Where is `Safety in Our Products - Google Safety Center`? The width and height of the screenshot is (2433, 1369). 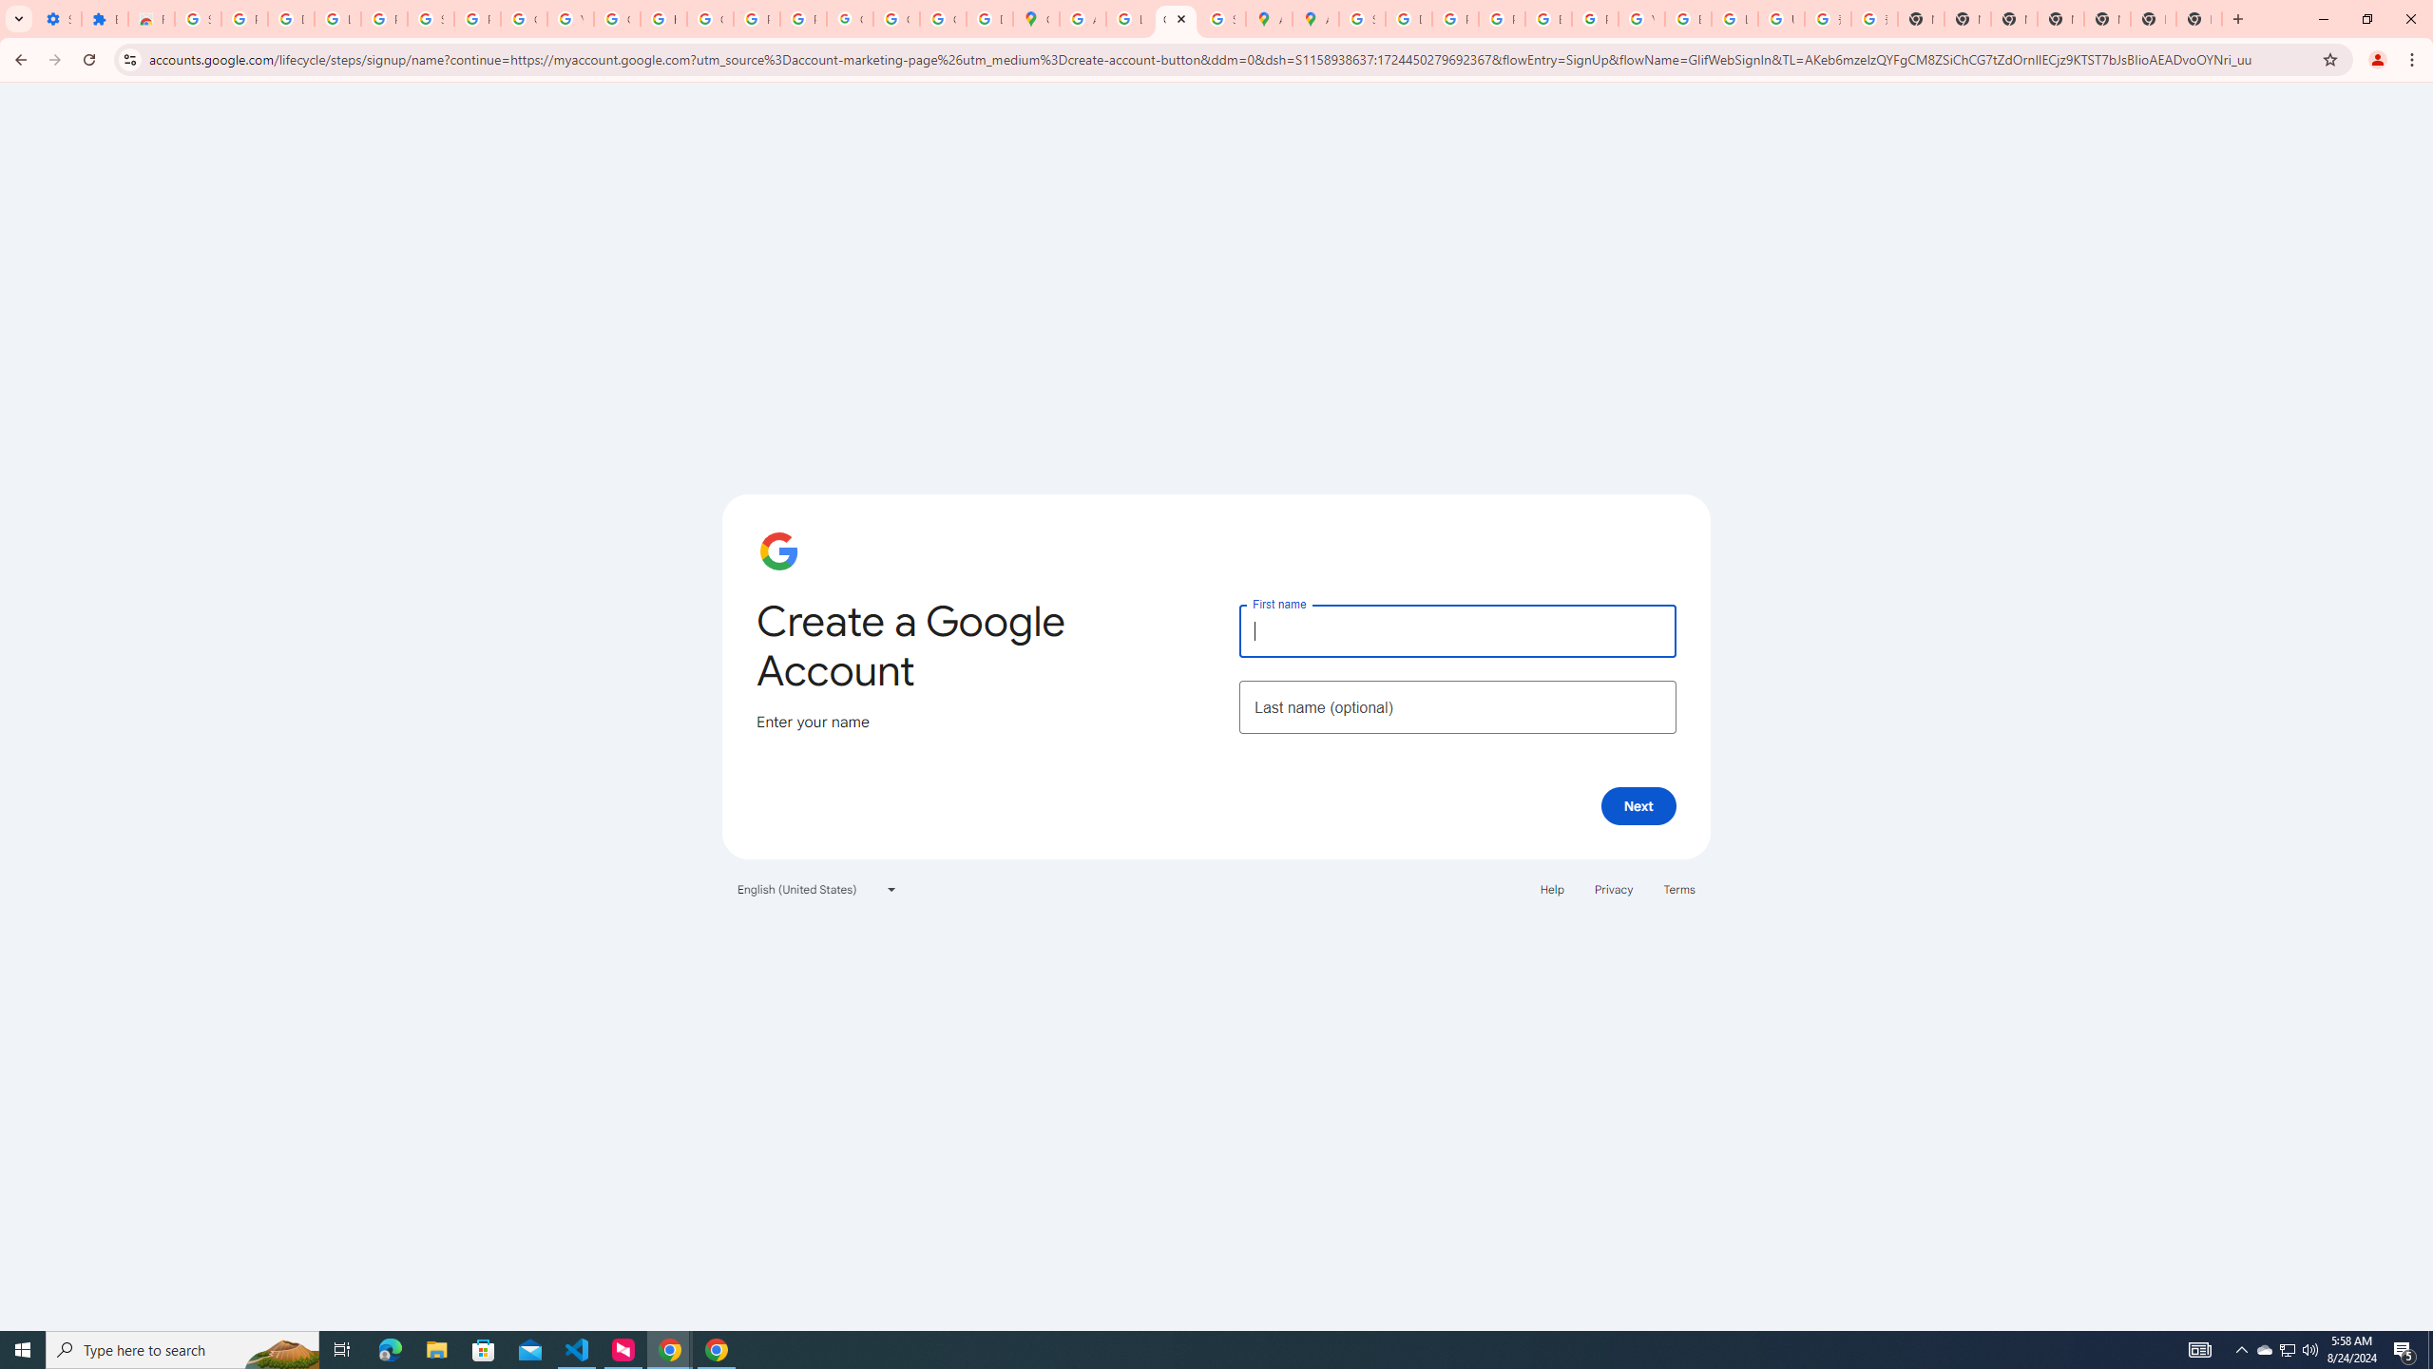
Safety in Our Products - Google Safety Center is located at coordinates (1222, 19).